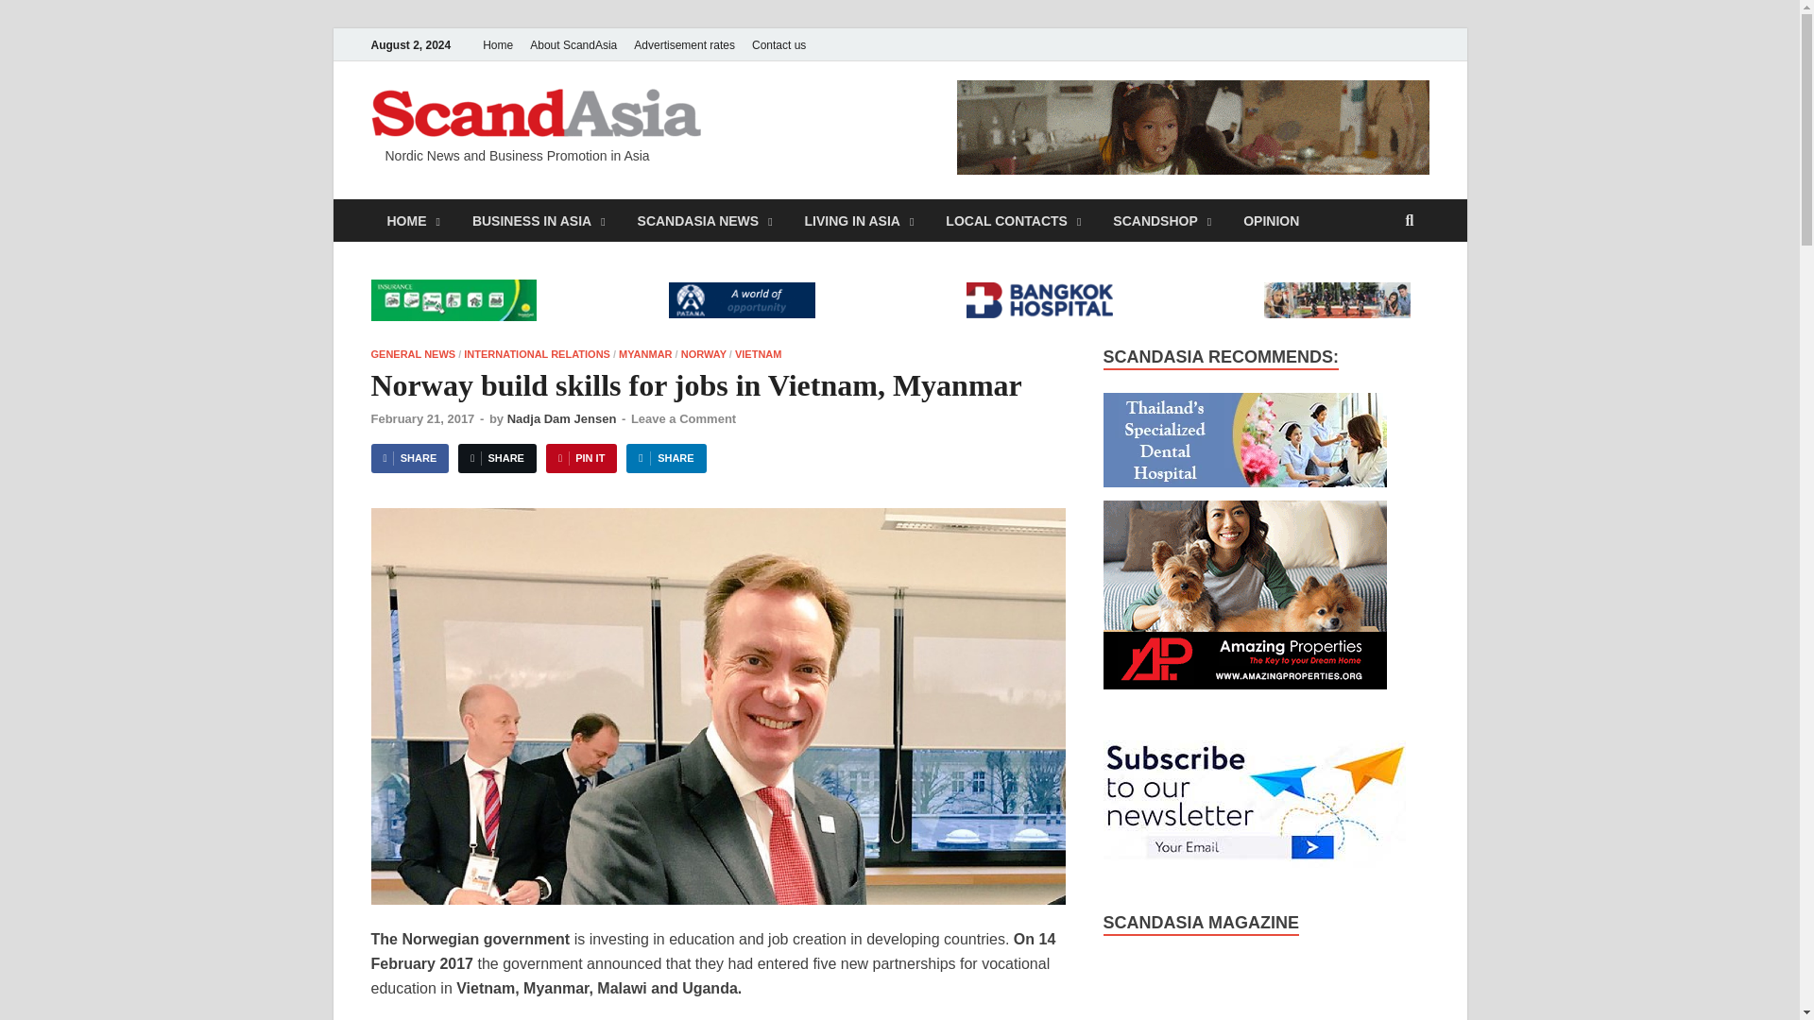  What do you see at coordinates (779, 44) in the screenshot?
I see `Contact us` at bounding box center [779, 44].